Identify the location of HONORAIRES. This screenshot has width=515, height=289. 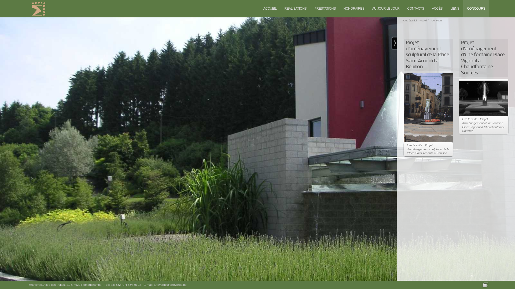
(354, 9).